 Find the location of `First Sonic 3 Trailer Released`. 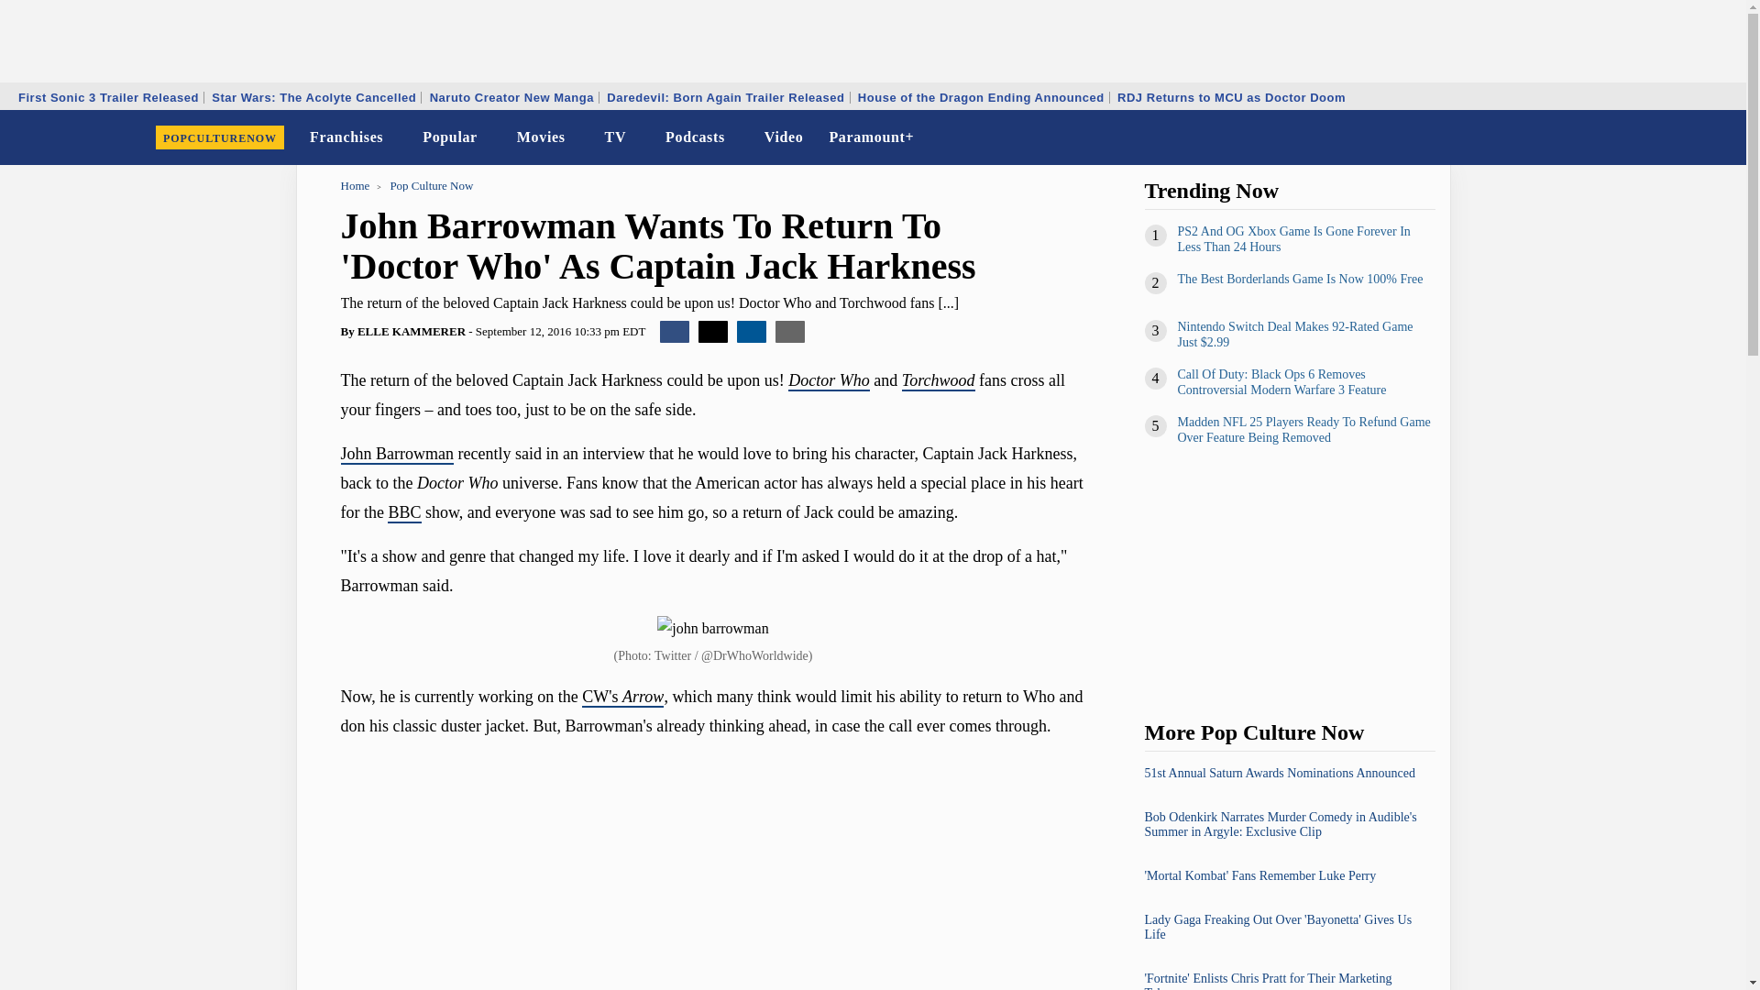

First Sonic 3 Trailer Released is located at coordinates (108, 97).